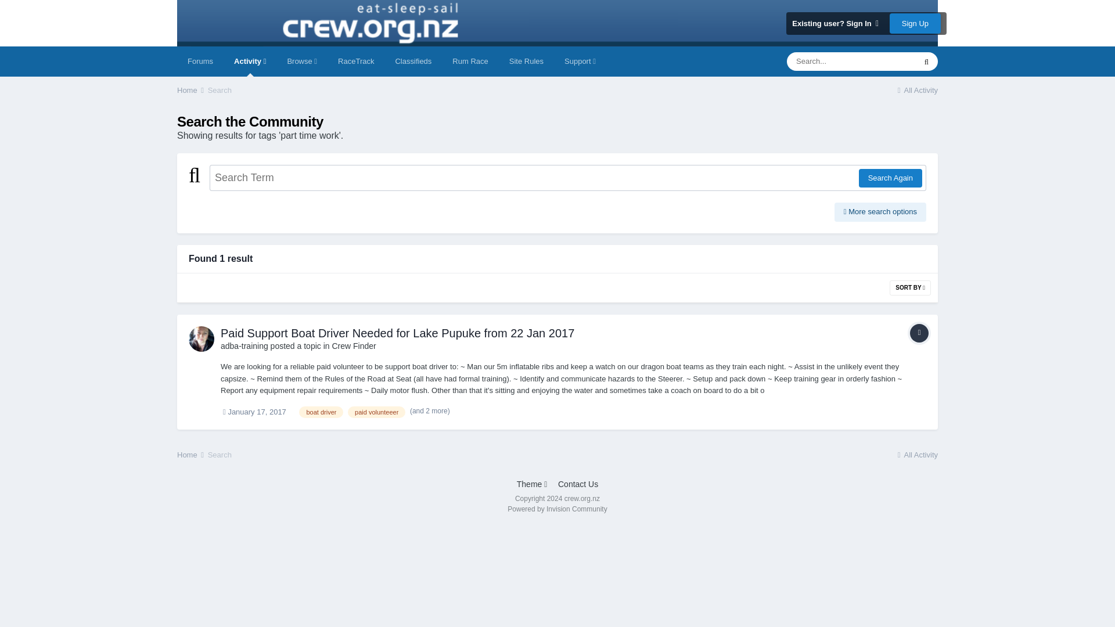  What do you see at coordinates (835, 23) in the screenshot?
I see `Existing user? Sign In  ` at bounding box center [835, 23].